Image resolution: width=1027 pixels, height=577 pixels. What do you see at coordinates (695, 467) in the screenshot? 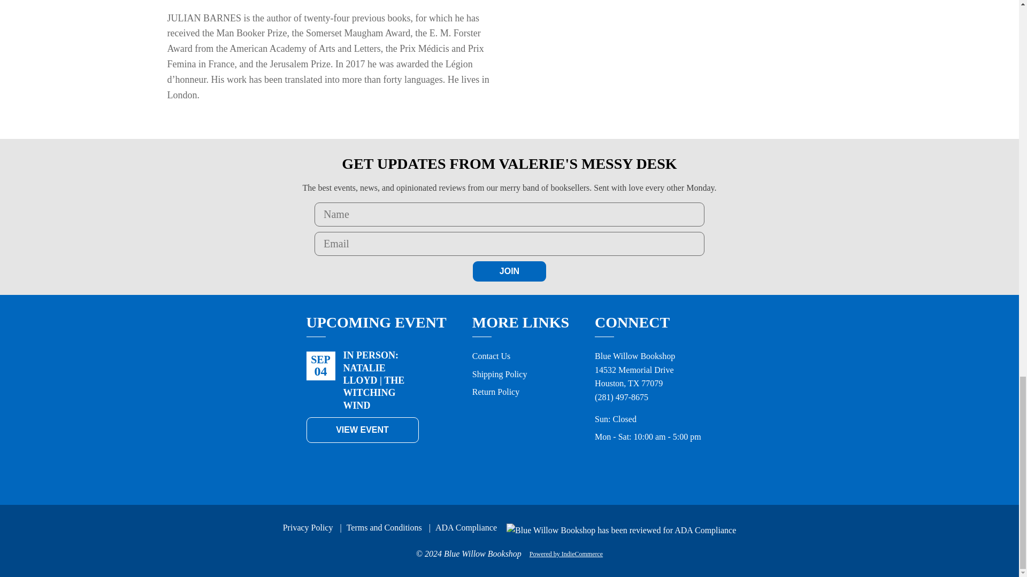
I see `Connect with Youtube Channel` at bounding box center [695, 467].